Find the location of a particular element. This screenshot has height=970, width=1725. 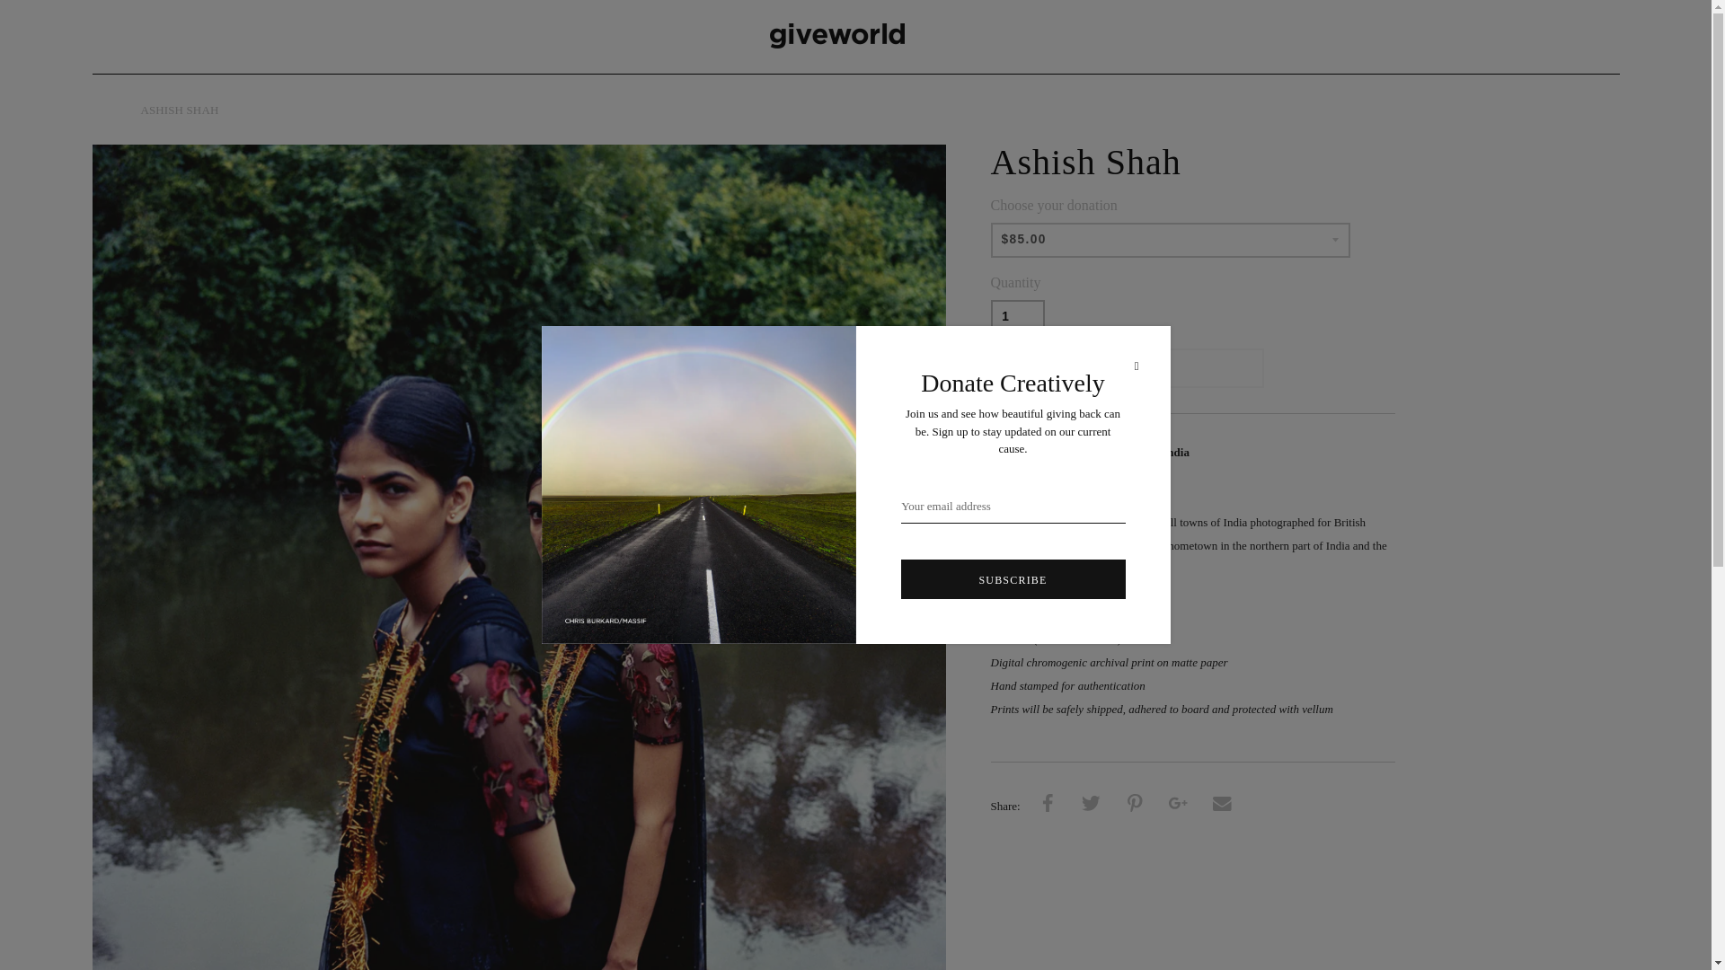

HOME is located at coordinates (110, 110).